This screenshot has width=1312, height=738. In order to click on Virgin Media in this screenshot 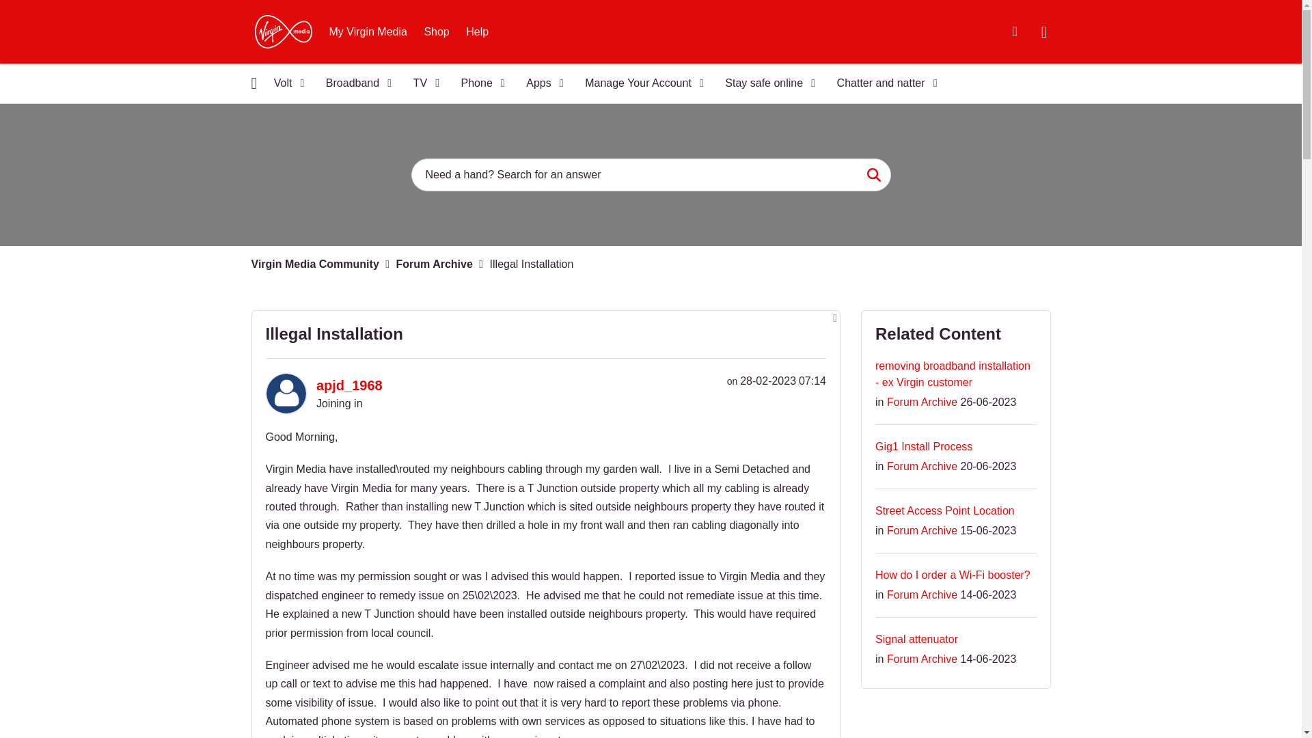, I will do `click(283, 31)`.